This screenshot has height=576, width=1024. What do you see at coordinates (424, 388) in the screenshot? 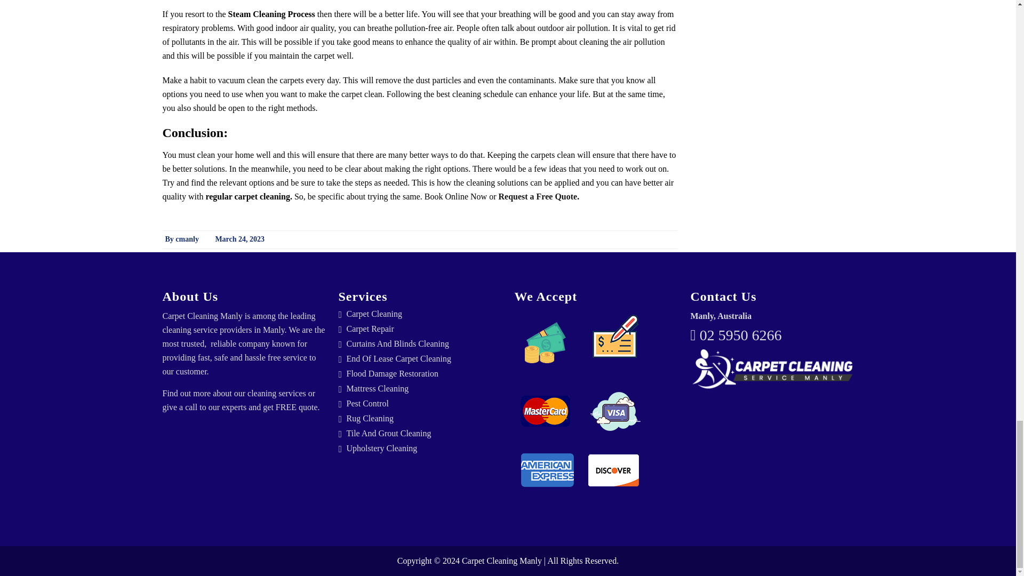
I see `Mattress Cleaning` at bounding box center [424, 388].